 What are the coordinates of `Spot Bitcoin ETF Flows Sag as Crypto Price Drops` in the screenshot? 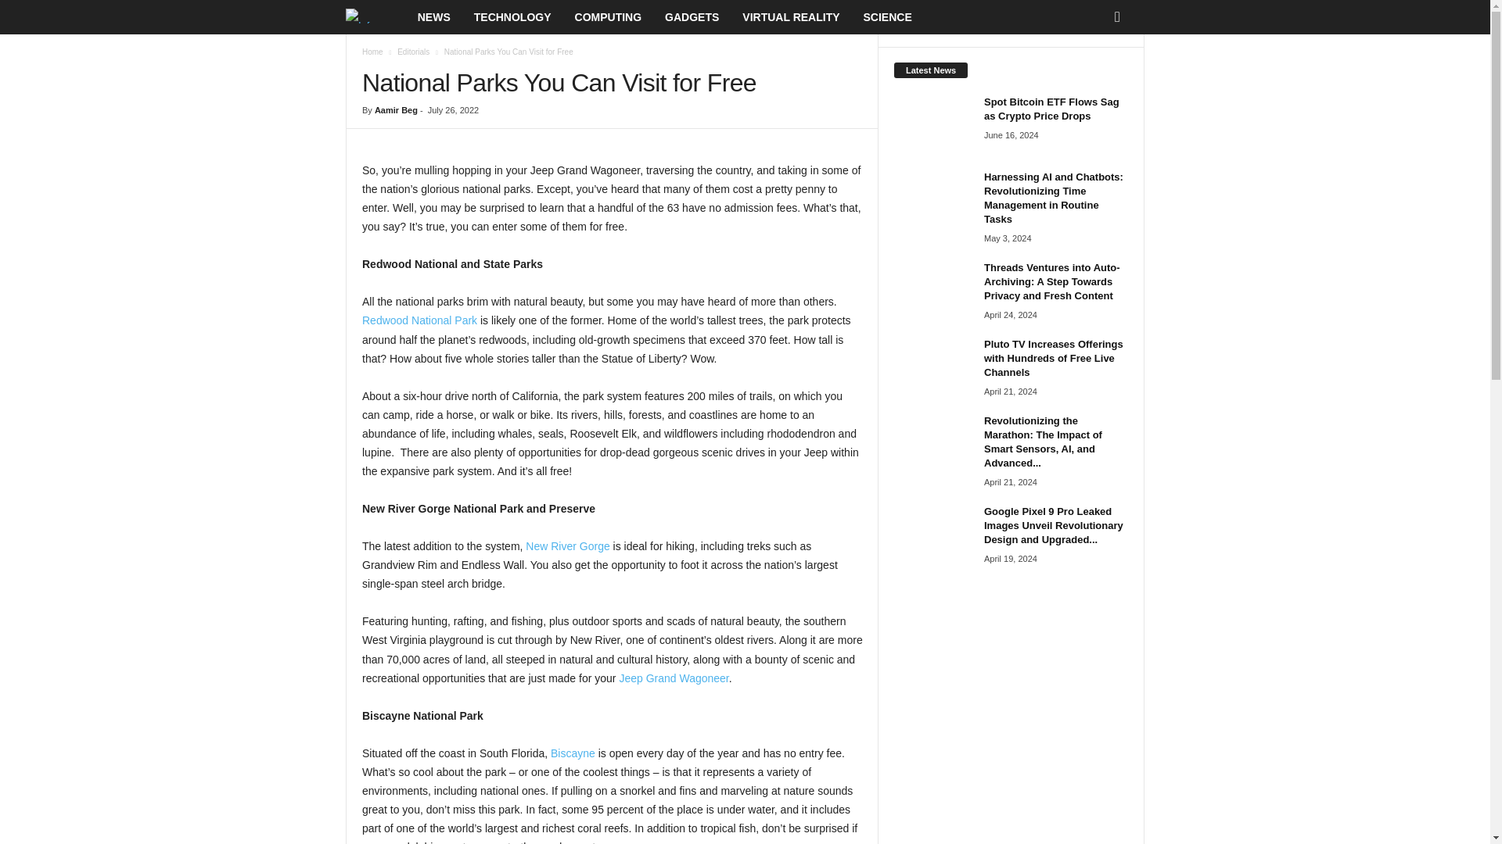 It's located at (932, 124).